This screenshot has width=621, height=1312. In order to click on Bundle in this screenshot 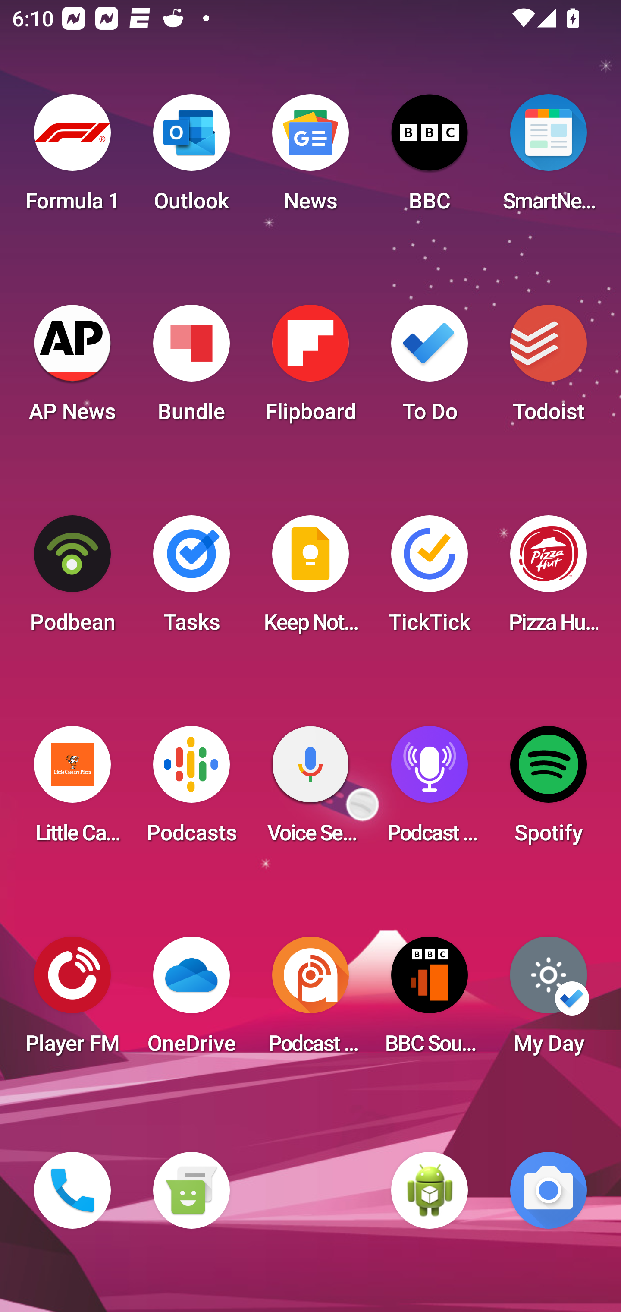, I will do `click(191, 369)`.